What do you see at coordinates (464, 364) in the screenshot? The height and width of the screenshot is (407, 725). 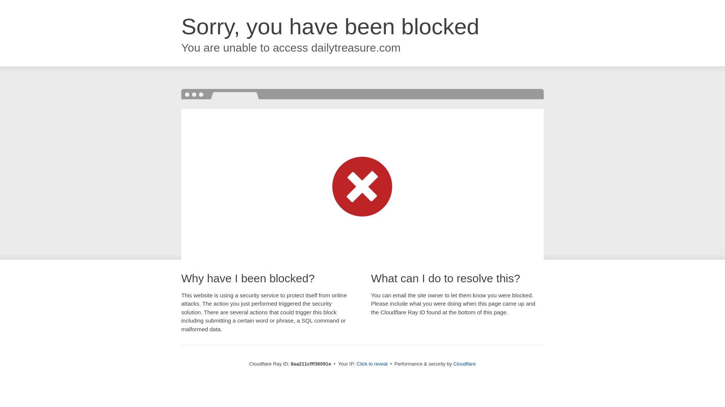 I see `Cloudflare` at bounding box center [464, 364].